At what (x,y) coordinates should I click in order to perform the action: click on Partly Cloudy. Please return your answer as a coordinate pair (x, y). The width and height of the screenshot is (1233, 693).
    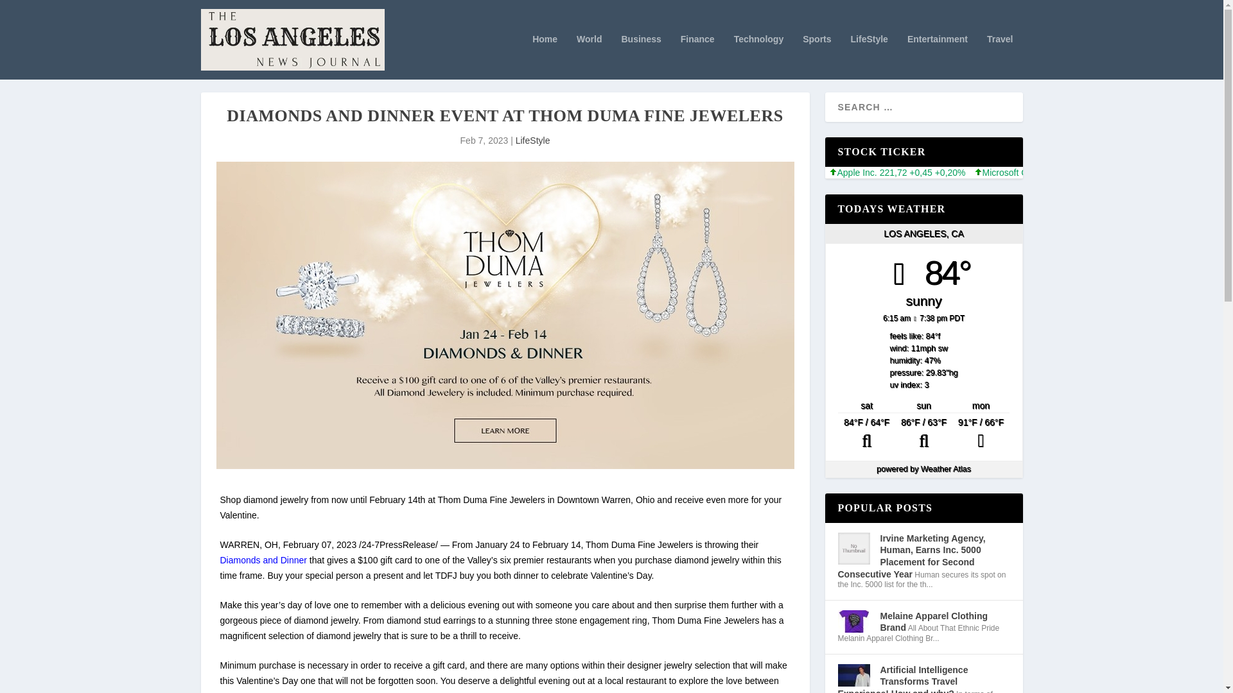
    Looking at the image, I should click on (923, 434).